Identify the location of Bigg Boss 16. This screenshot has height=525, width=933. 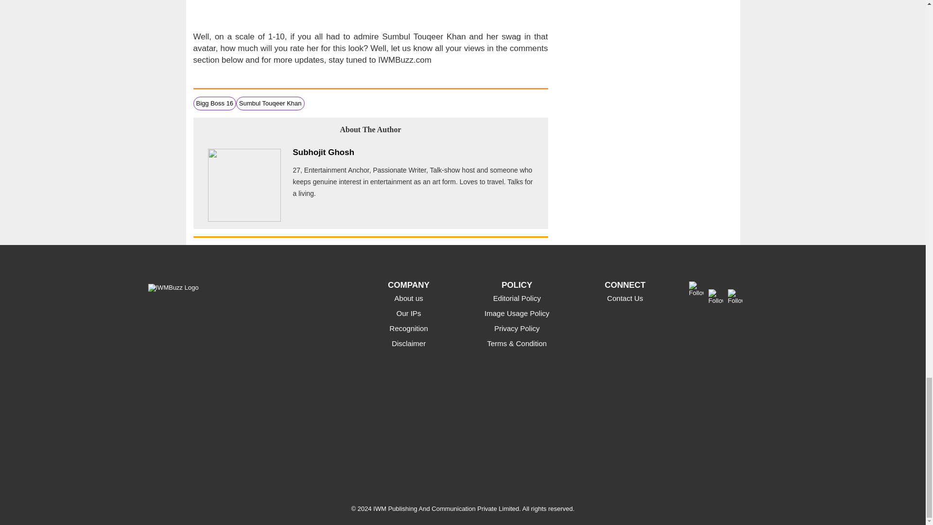
(215, 103).